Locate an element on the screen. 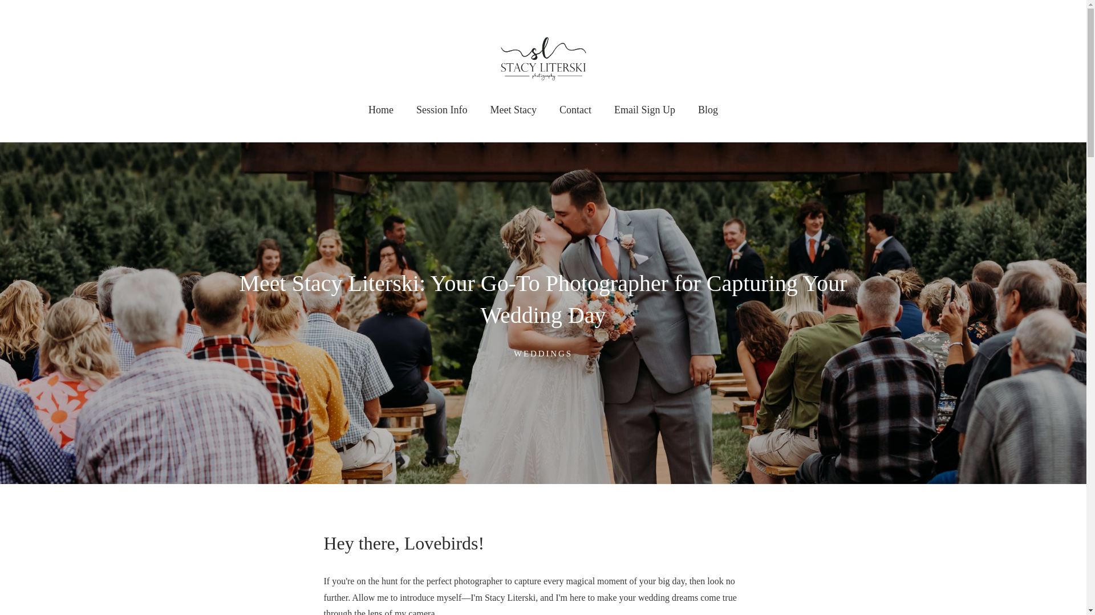  Meet Stacy is located at coordinates (513, 109).